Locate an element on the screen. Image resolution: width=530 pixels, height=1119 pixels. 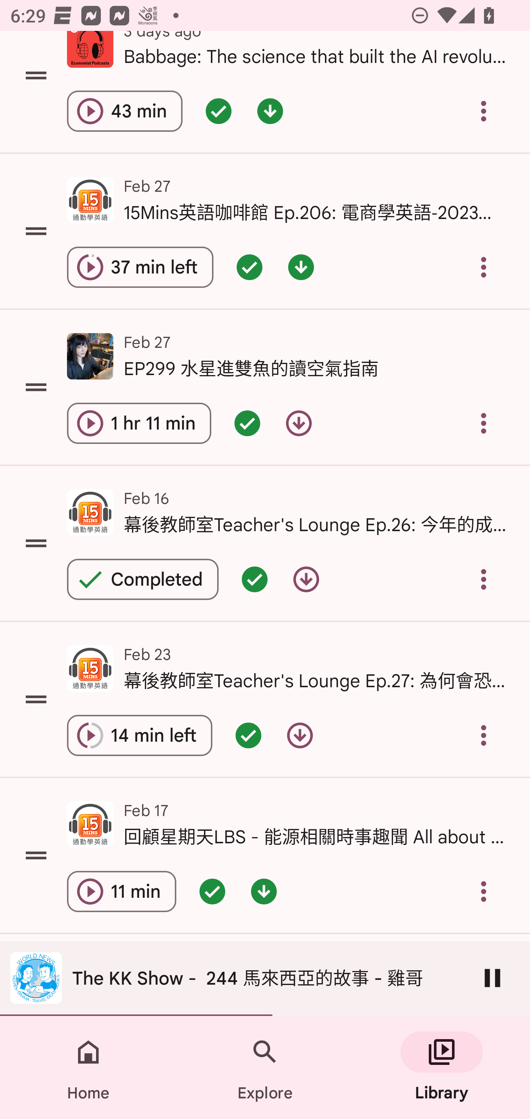
Download episode is located at coordinates (298, 423).